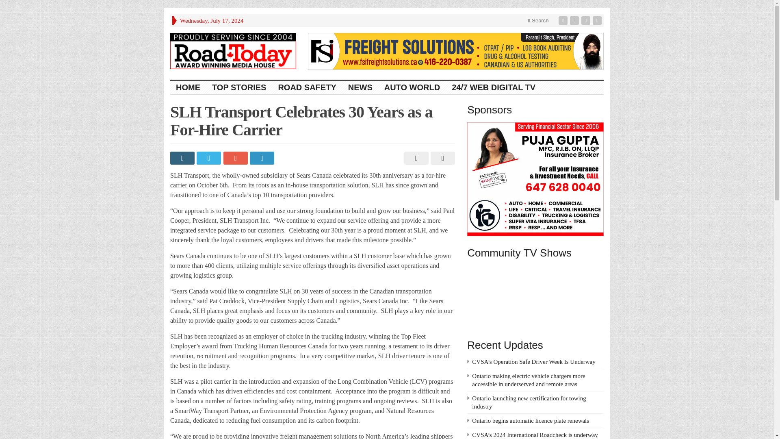 This screenshot has width=780, height=439. What do you see at coordinates (239, 87) in the screenshot?
I see `TOP STORIES` at bounding box center [239, 87].